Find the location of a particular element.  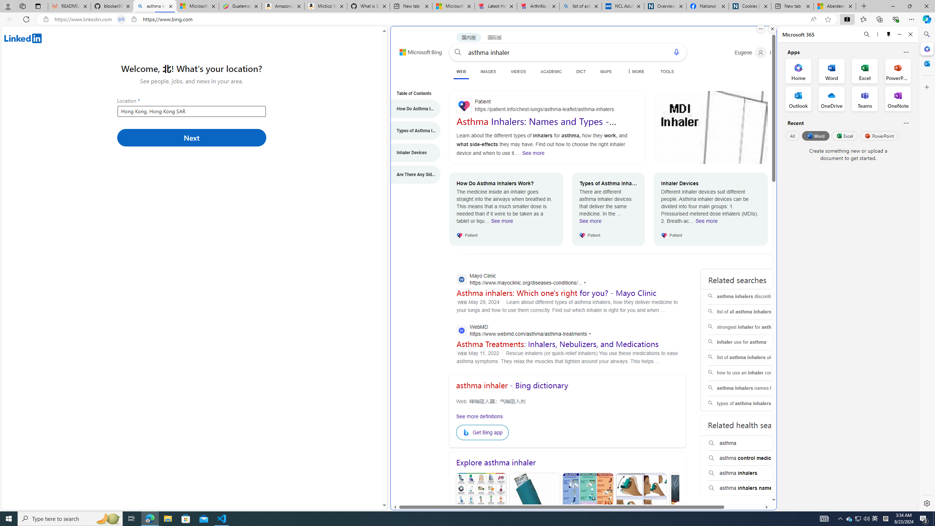

Asthma Inhaler Colors is located at coordinates (481, 507).